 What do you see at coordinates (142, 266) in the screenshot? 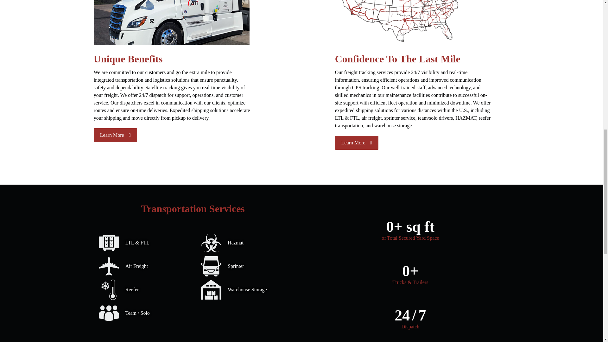
I see `Air Freight` at bounding box center [142, 266].